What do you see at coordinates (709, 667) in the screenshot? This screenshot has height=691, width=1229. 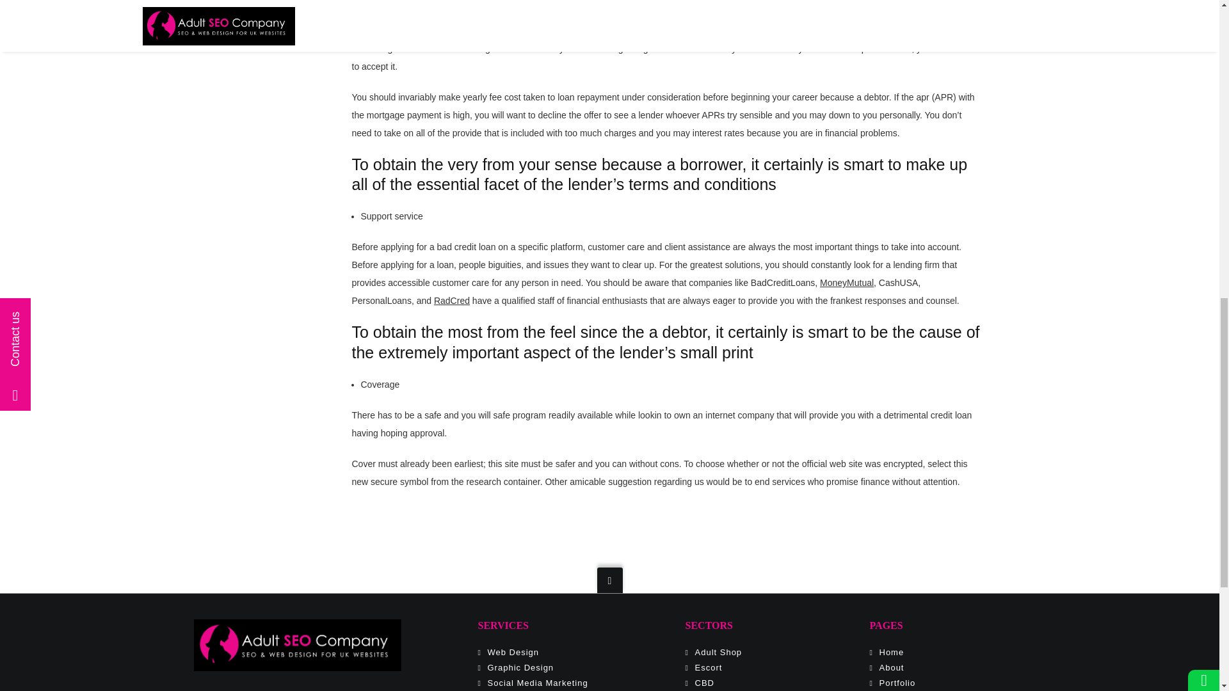 I see `Escort` at bounding box center [709, 667].